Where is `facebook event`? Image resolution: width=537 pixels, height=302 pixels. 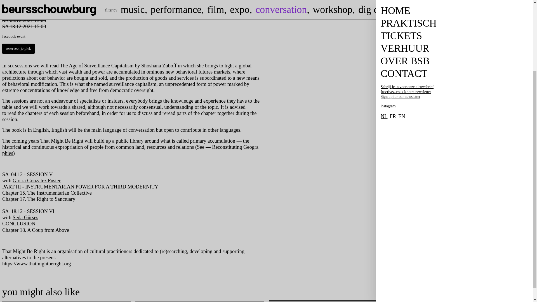 facebook event is located at coordinates (13, 36).